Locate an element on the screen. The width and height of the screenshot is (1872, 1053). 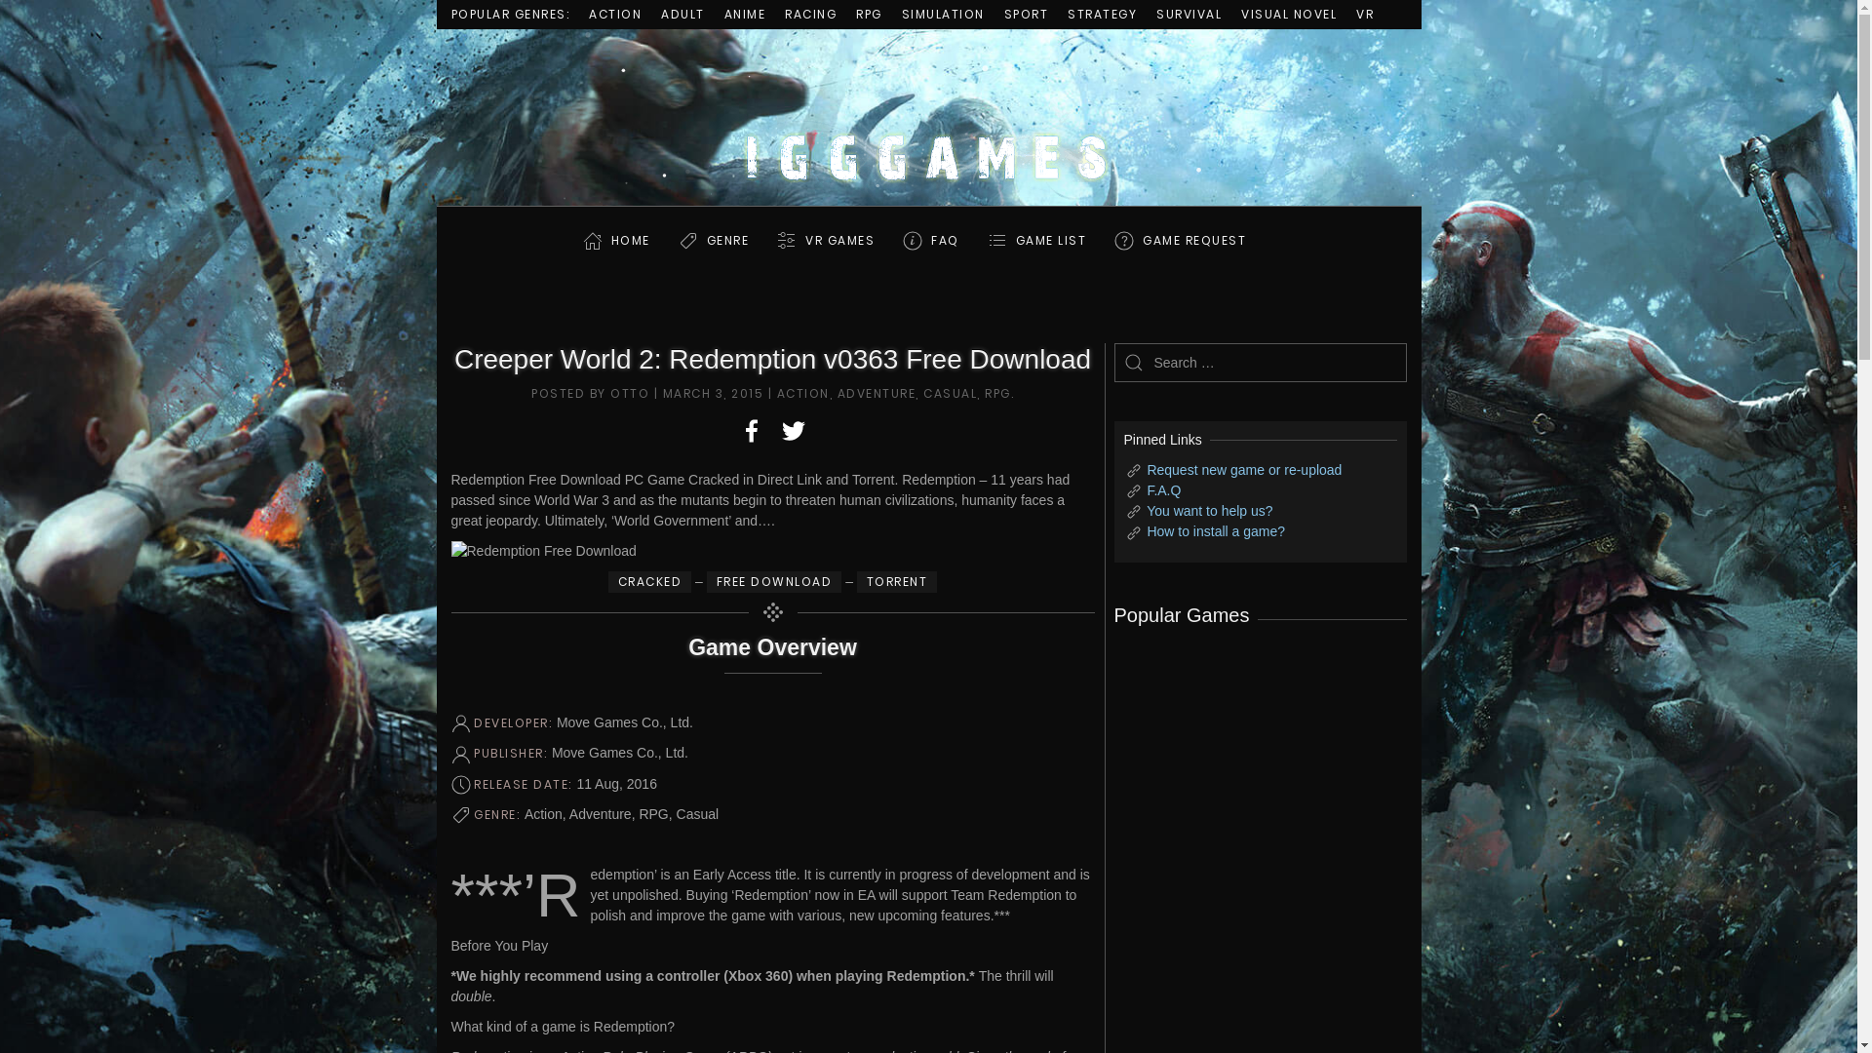
ADVENTURE is located at coordinates (876, 394).